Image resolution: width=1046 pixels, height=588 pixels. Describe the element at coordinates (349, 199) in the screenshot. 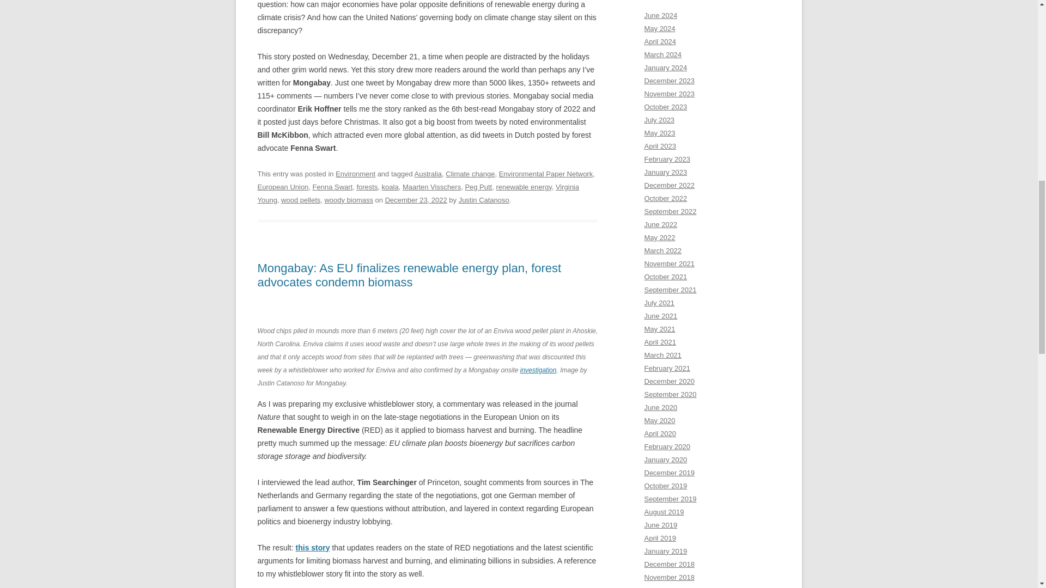

I see `woody biomass` at that location.